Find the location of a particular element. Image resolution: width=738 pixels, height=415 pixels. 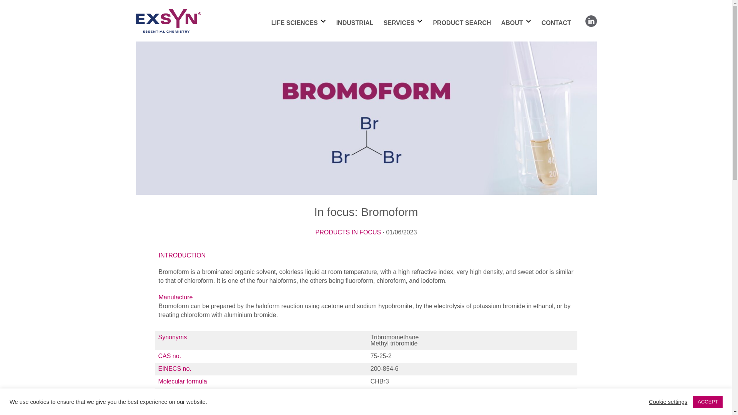

PRODUCT SEARCH is located at coordinates (461, 23).